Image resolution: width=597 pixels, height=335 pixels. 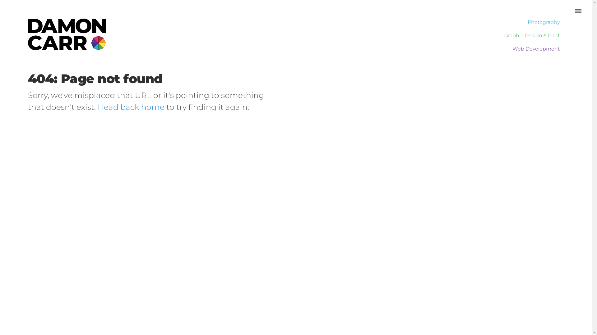 What do you see at coordinates (67, 46) in the screenshot?
I see `Home` at bounding box center [67, 46].